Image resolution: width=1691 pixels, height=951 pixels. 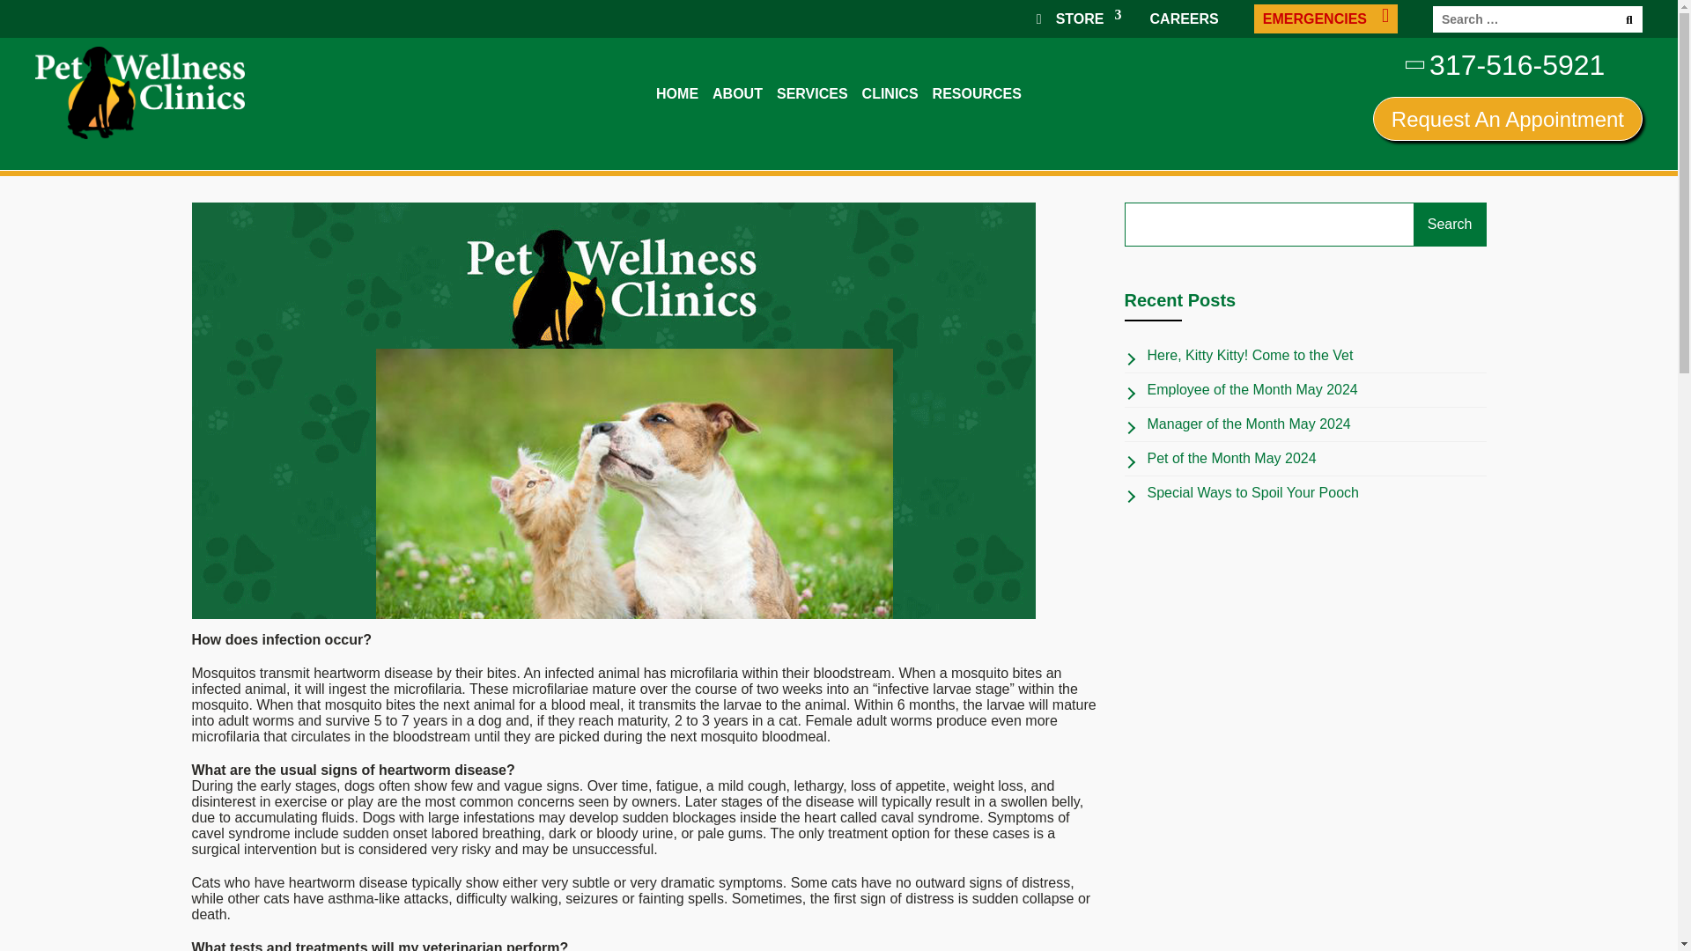 I want to click on Search, so click(x=1450, y=224).